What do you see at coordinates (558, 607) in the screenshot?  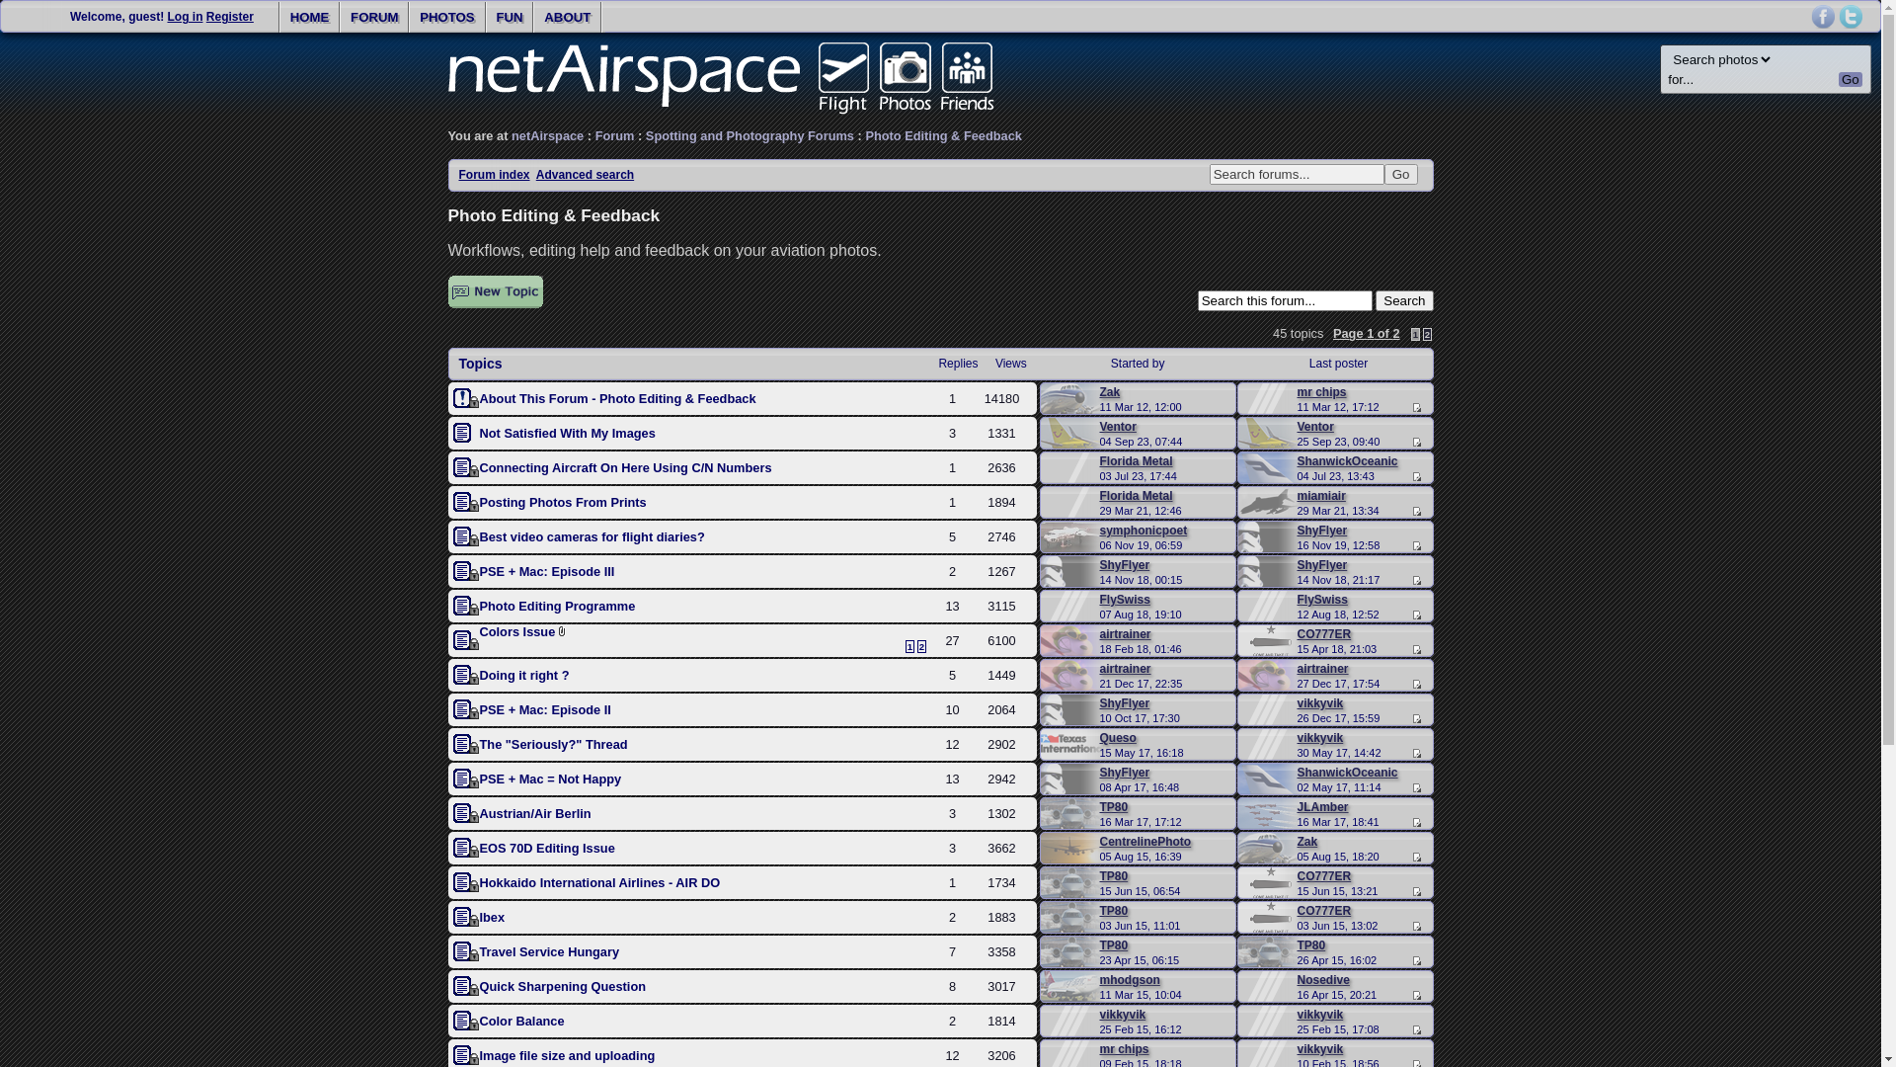 I see `Photo Editing Programme` at bounding box center [558, 607].